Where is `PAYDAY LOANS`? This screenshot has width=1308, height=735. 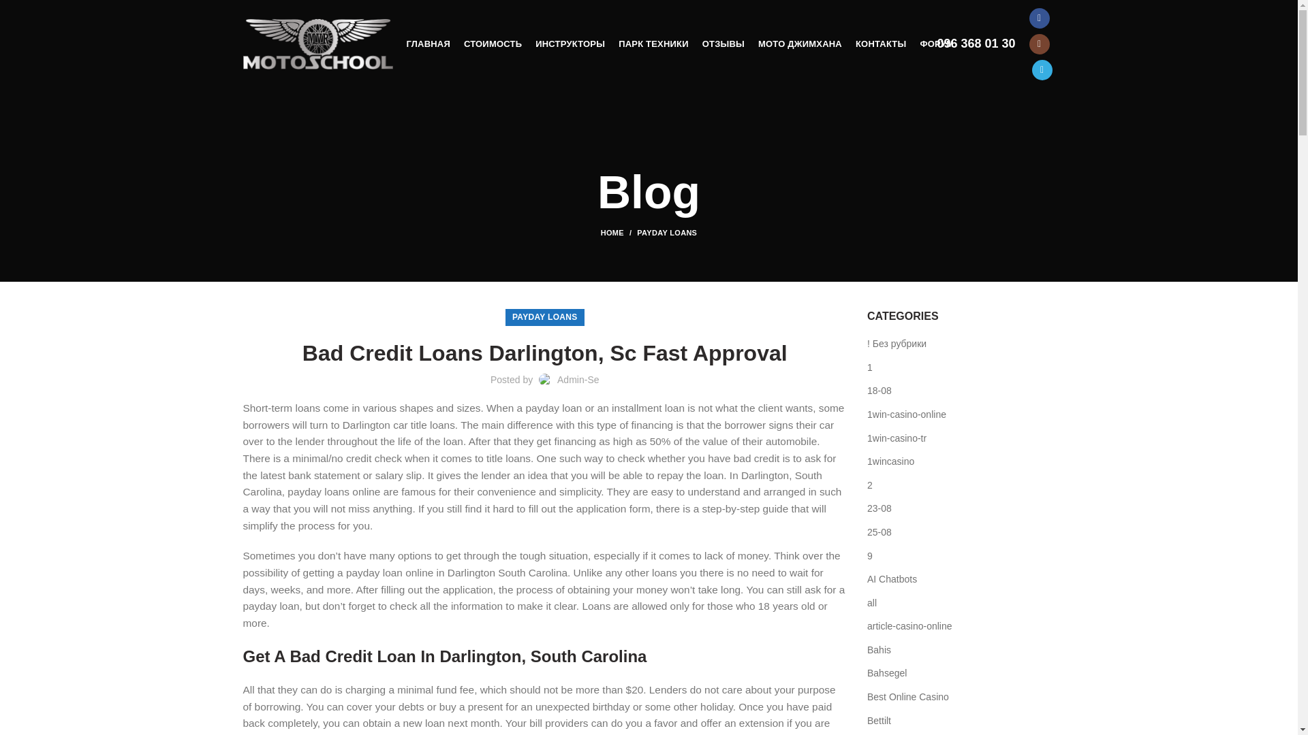 PAYDAY LOANS is located at coordinates (667, 232).